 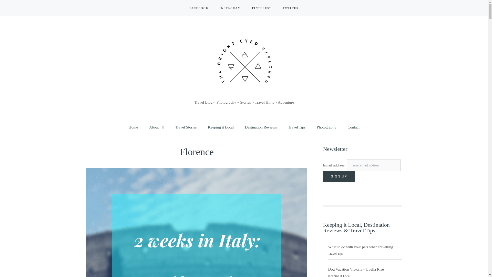 I want to click on What to do with your pets when travelling, so click(x=361, y=247).